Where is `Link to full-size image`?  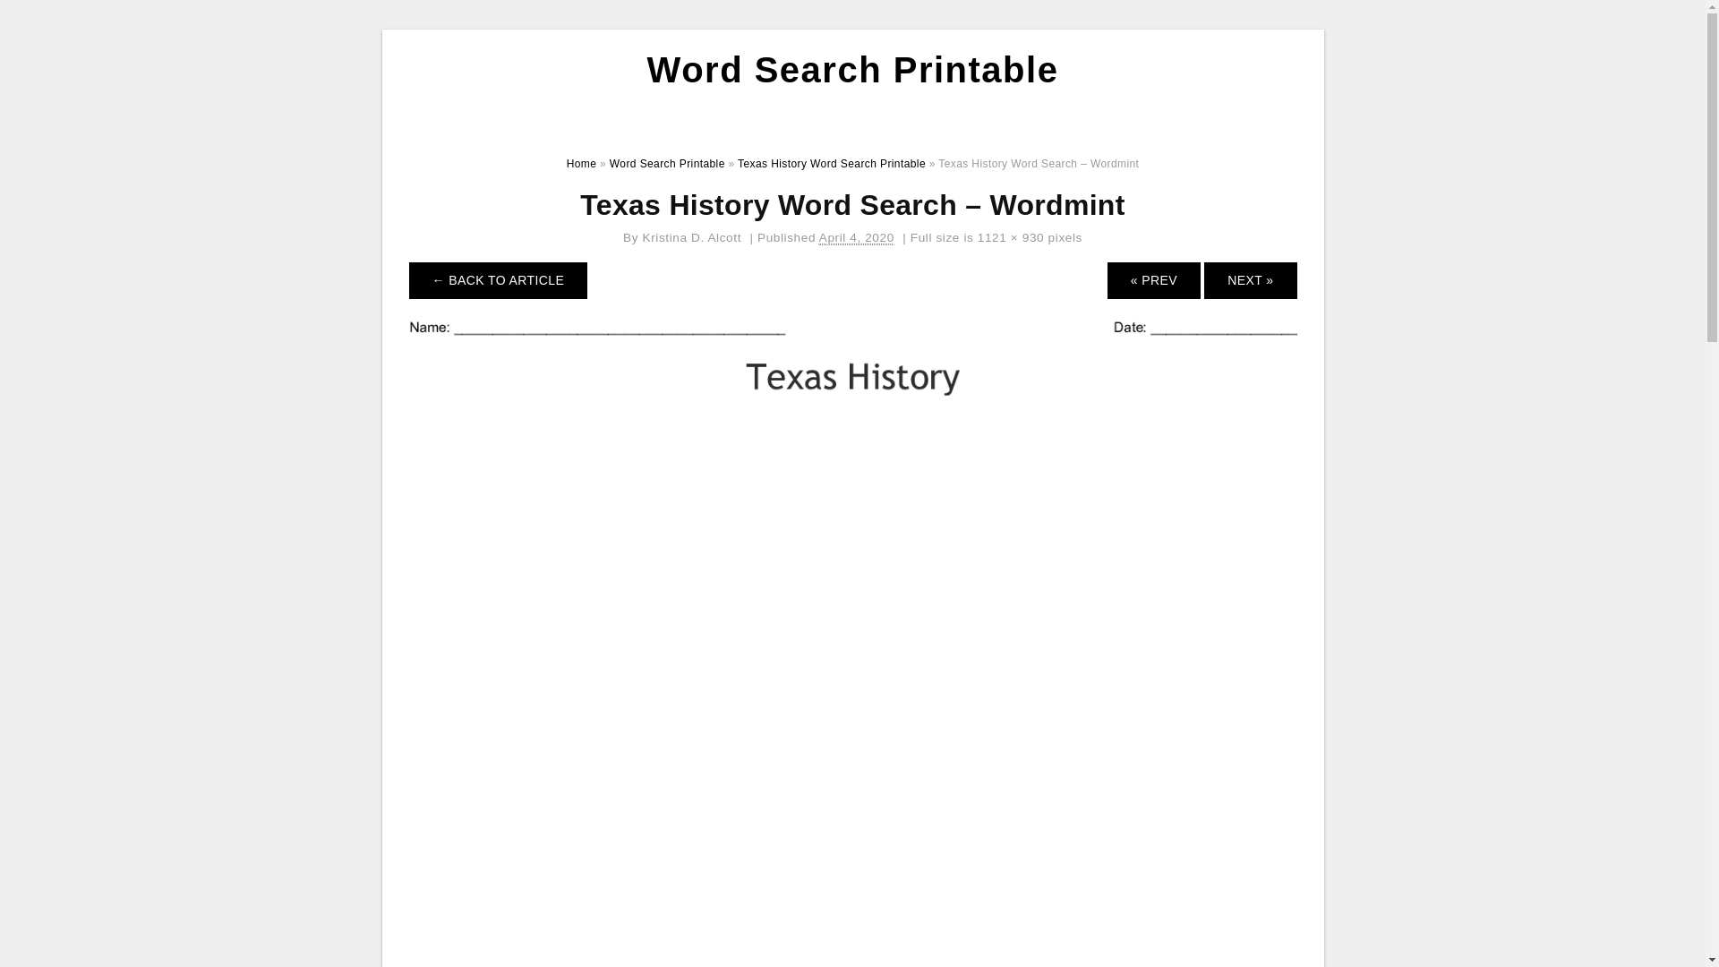 Link to full-size image is located at coordinates (1010, 238).